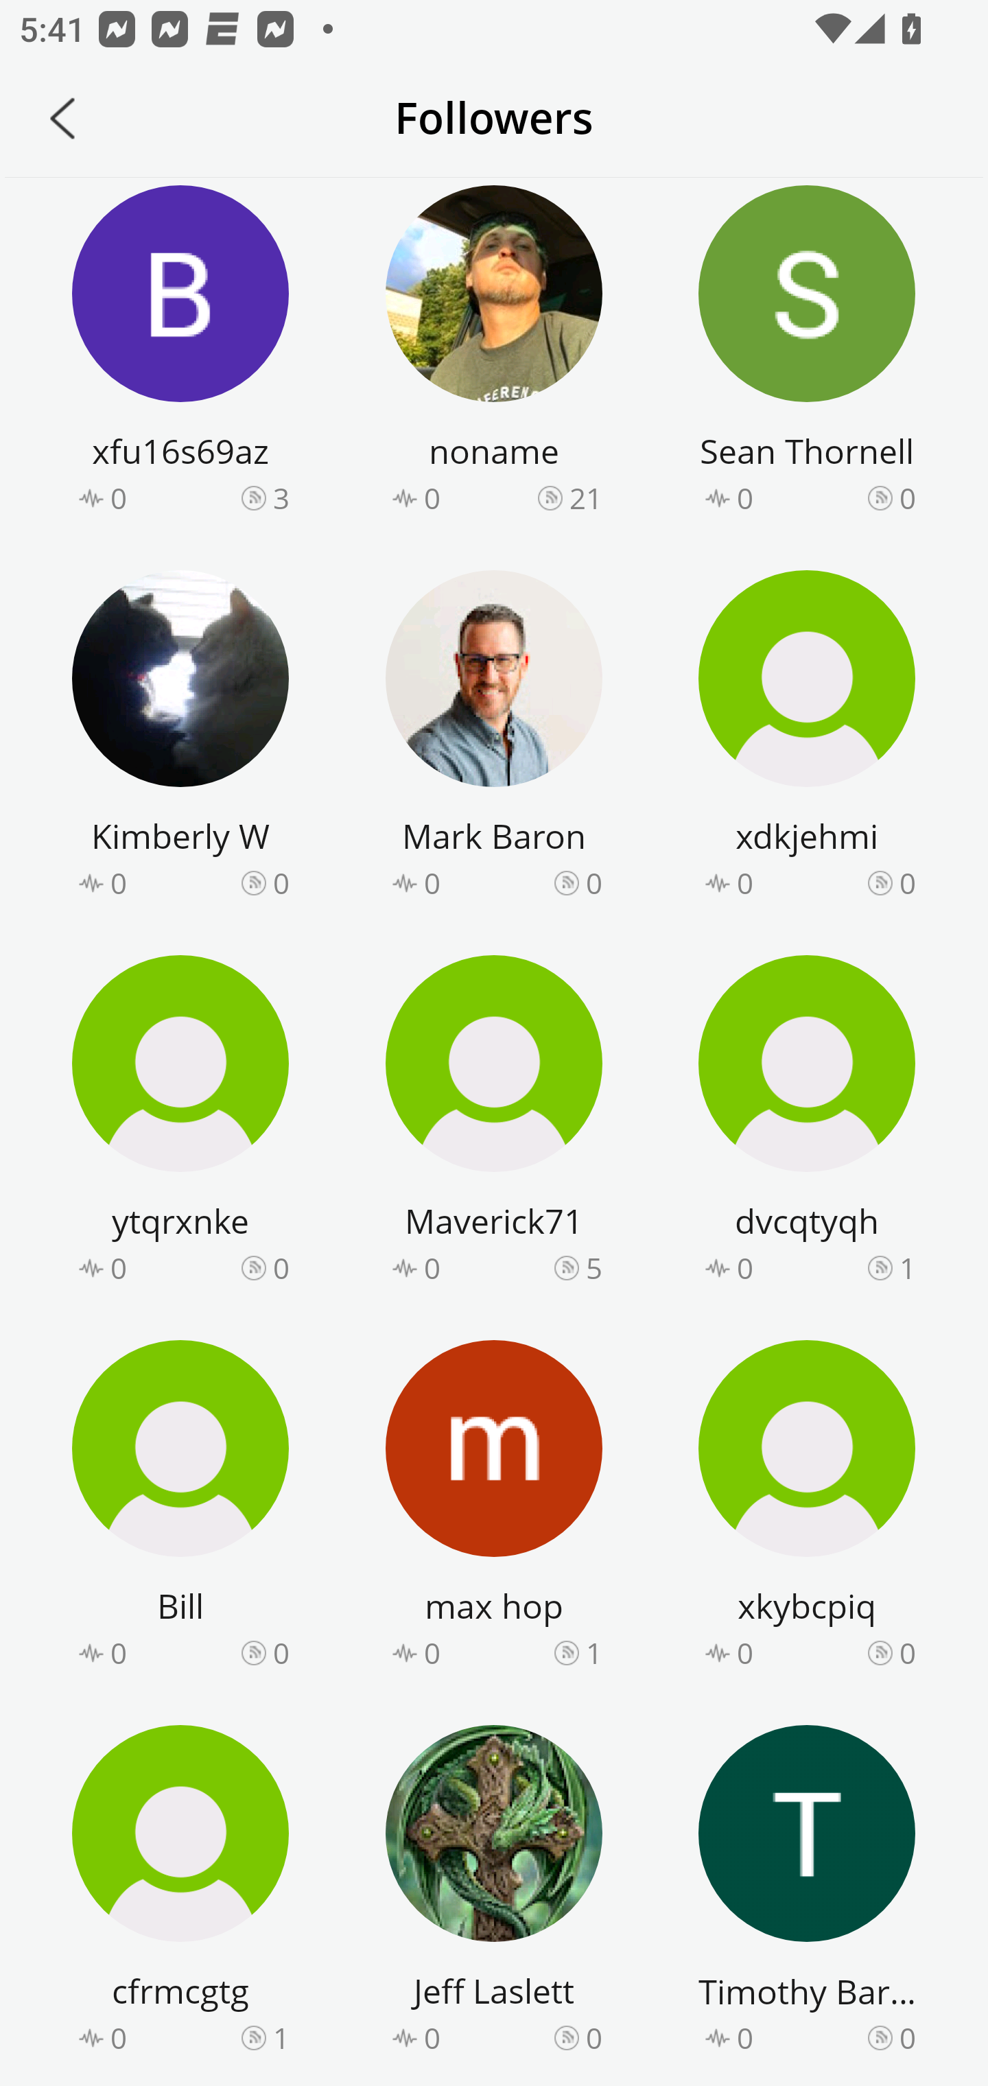  What do you see at coordinates (907, 883) in the screenshot?
I see `0` at bounding box center [907, 883].